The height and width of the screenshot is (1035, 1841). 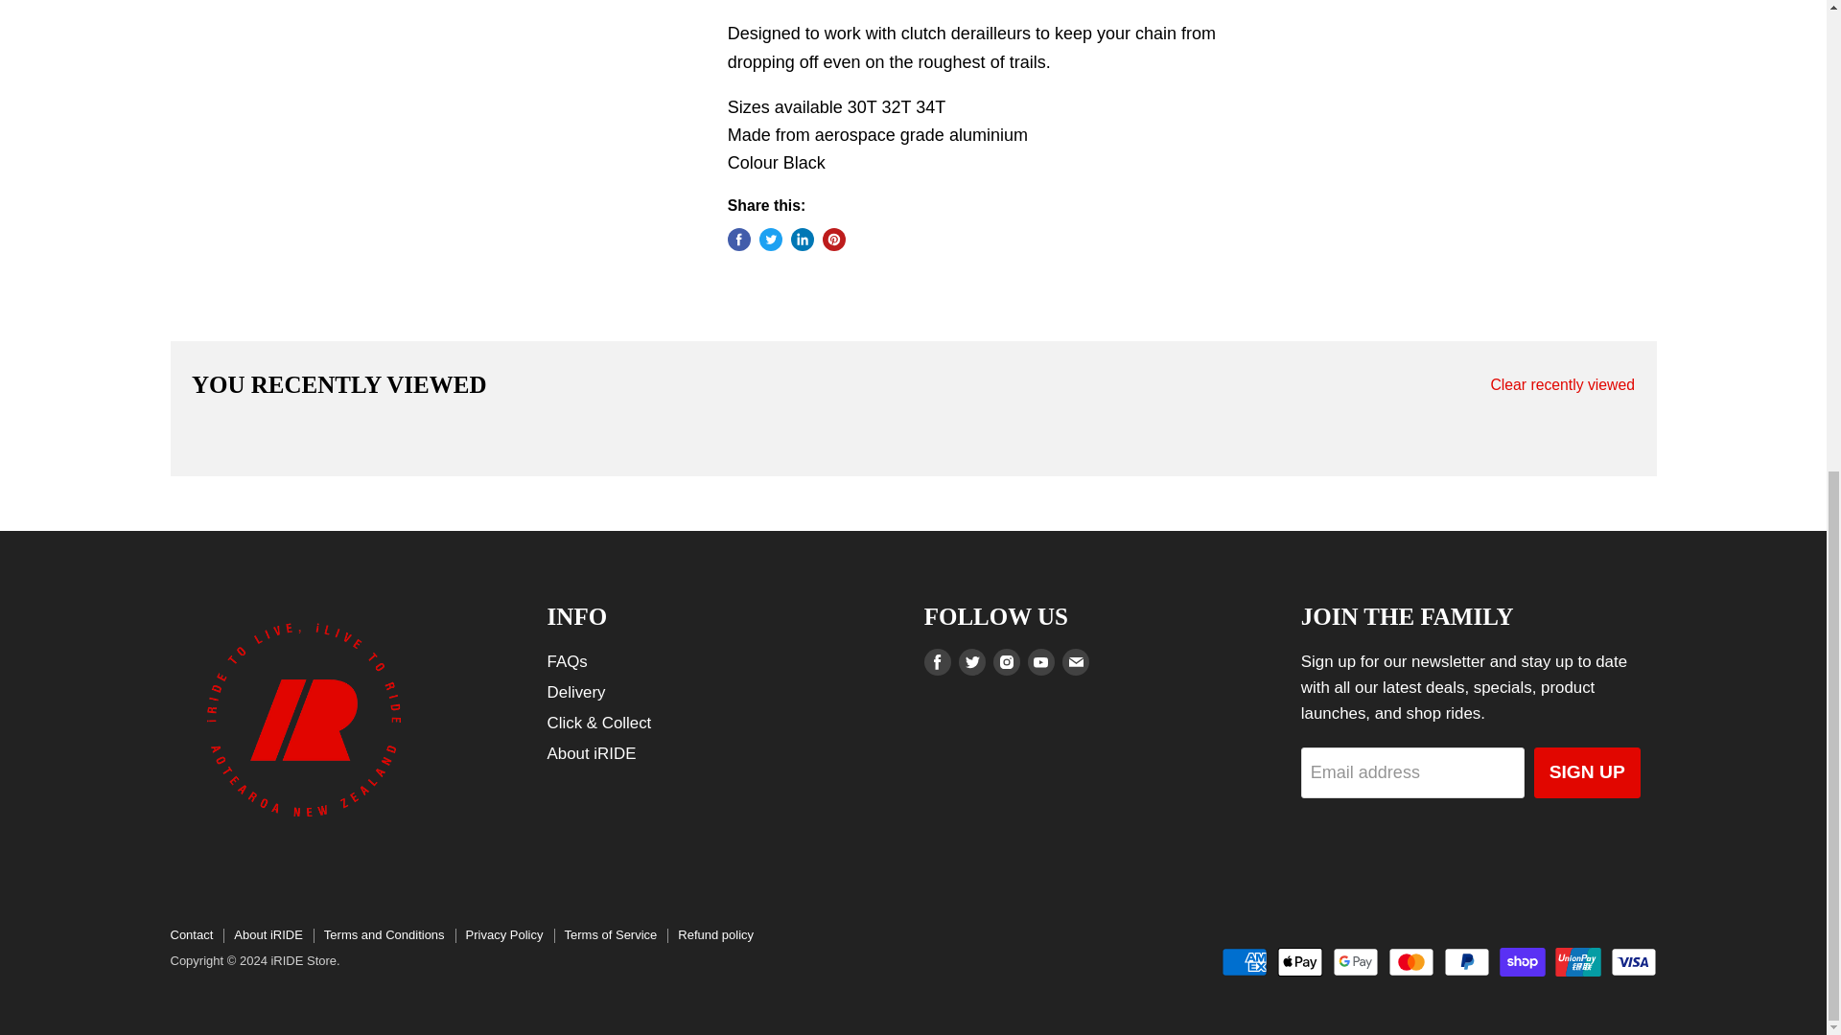 I want to click on Email, so click(x=1076, y=662).